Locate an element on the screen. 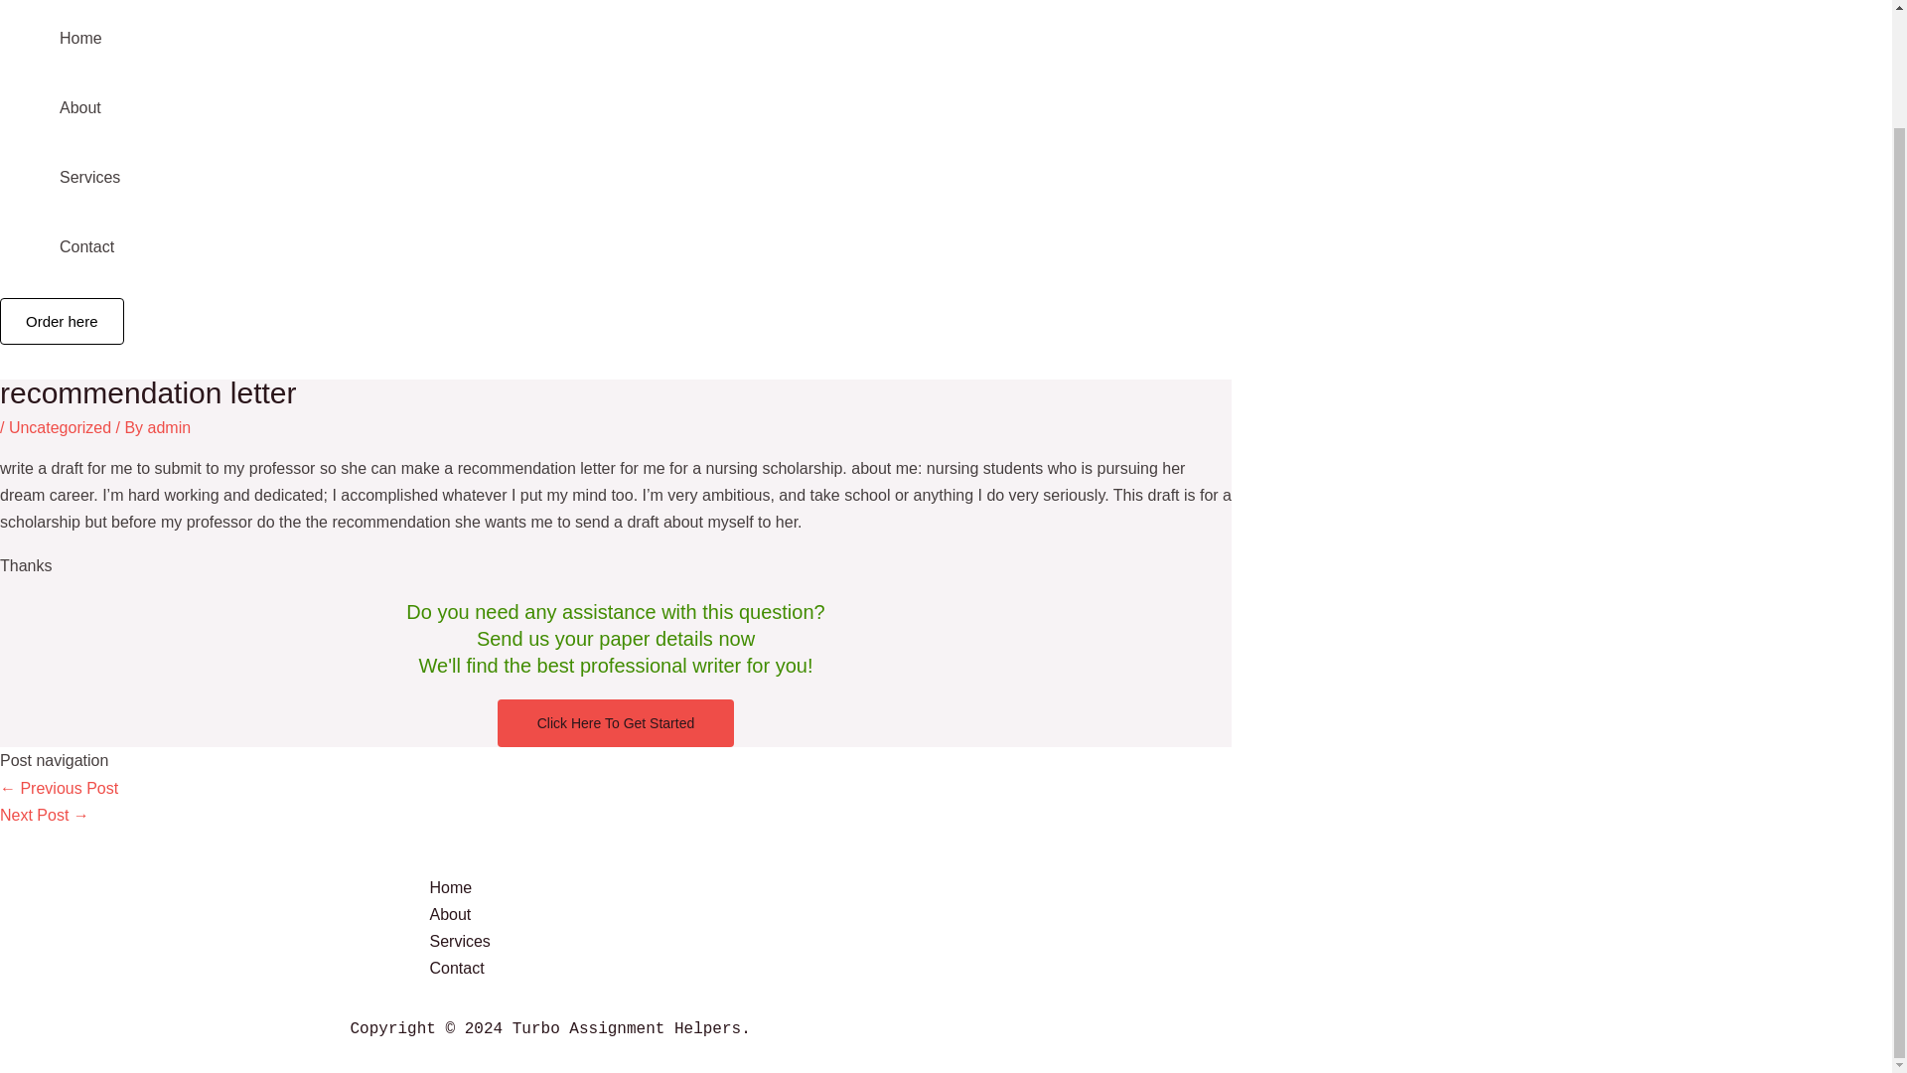  Contact is located at coordinates (985, 968).